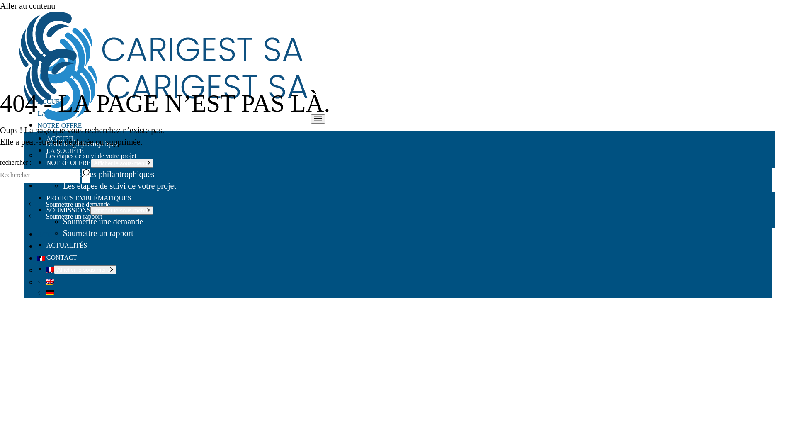  I want to click on Soumettre une demande, so click(78, 204).